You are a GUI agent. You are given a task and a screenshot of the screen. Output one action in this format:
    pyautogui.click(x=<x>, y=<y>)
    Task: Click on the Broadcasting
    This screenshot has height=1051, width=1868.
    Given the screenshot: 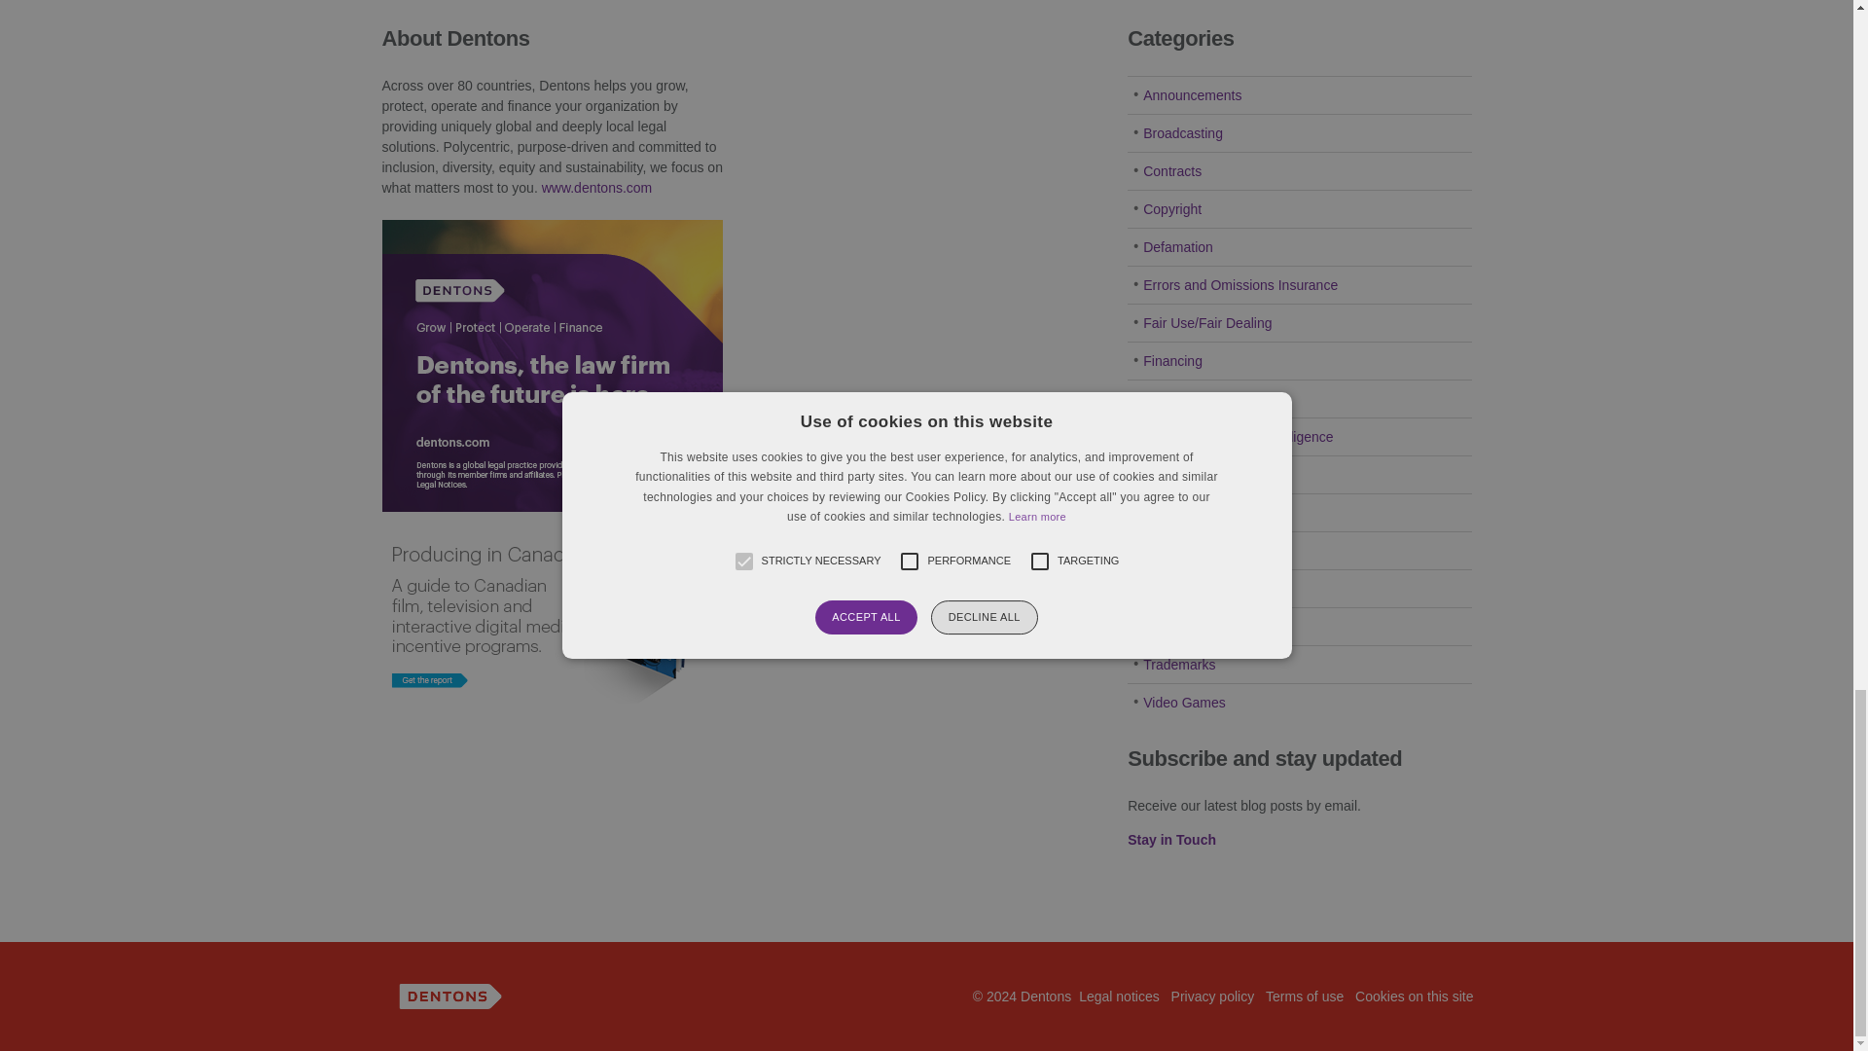 What is the action you would take?
    pyautogui.click(x=1183, y=132)
    